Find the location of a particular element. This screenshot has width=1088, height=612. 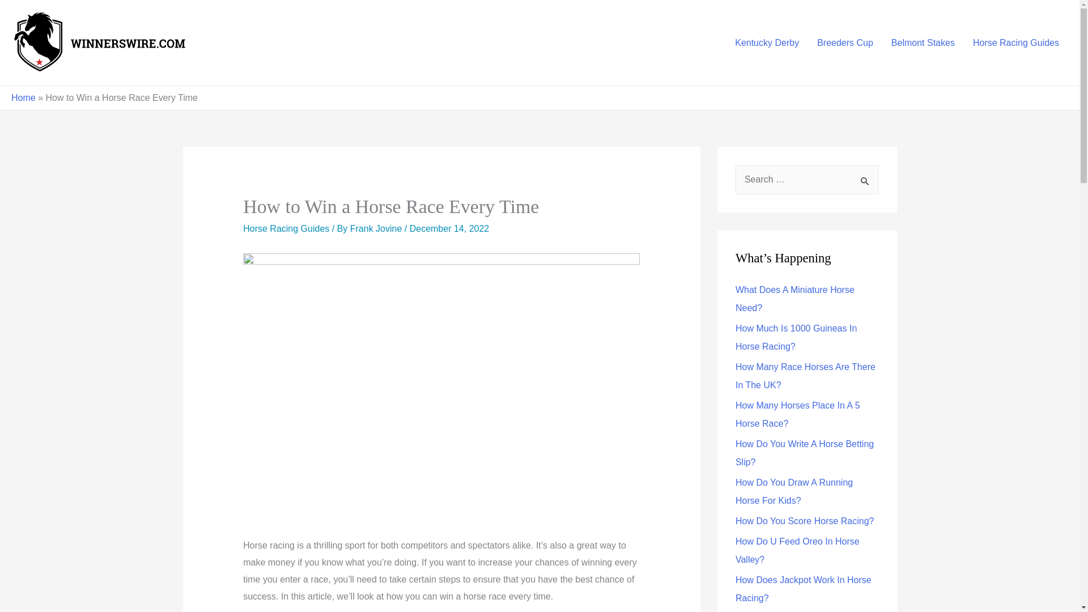

Home is located at coordinates (23, 97).